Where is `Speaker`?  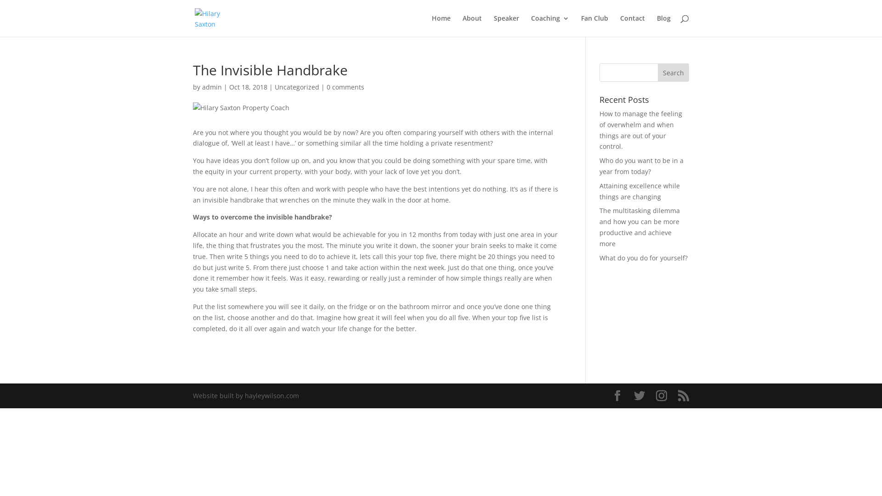
Speaker is located at coordinates (506, 26).